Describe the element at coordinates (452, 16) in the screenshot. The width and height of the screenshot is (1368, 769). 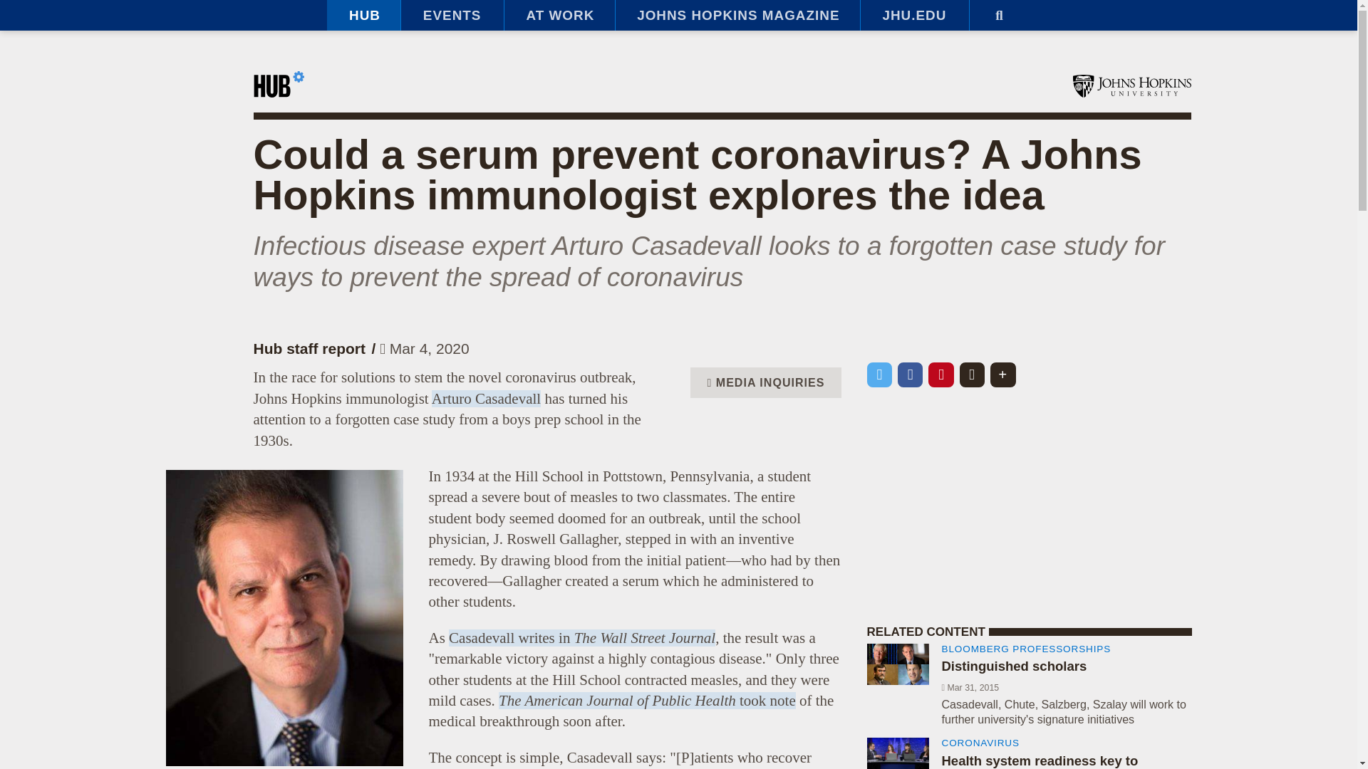
I see `EVENTS` at that location.